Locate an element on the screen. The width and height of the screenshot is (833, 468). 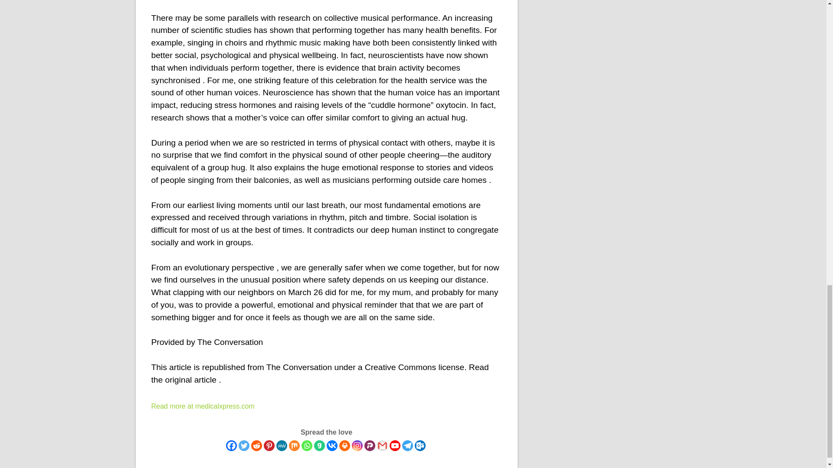
Youtube is located at coordinates (395, 445).